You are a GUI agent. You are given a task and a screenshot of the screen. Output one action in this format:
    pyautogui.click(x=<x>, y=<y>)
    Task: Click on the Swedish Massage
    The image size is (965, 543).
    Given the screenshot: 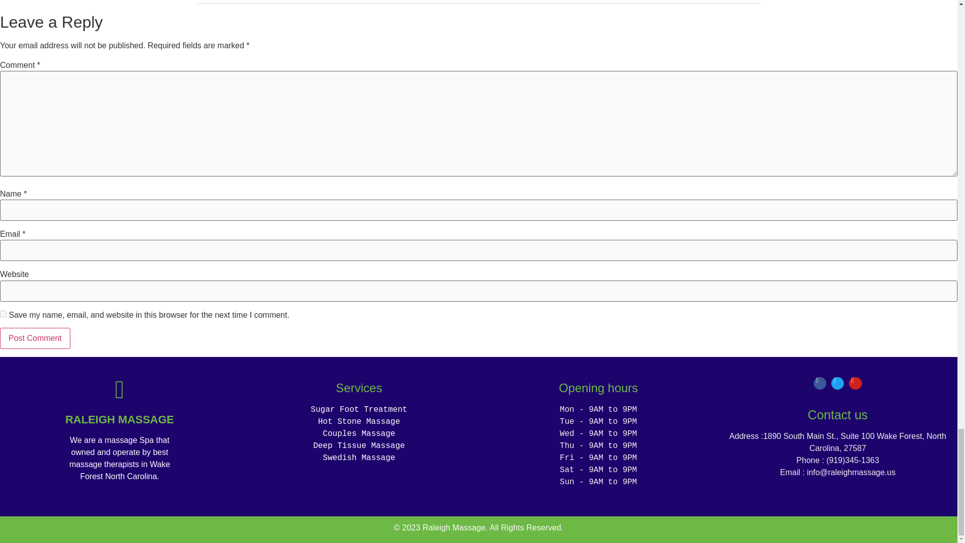 What is the action you would take?
    pyautogui.click(x=358, y=458)
    